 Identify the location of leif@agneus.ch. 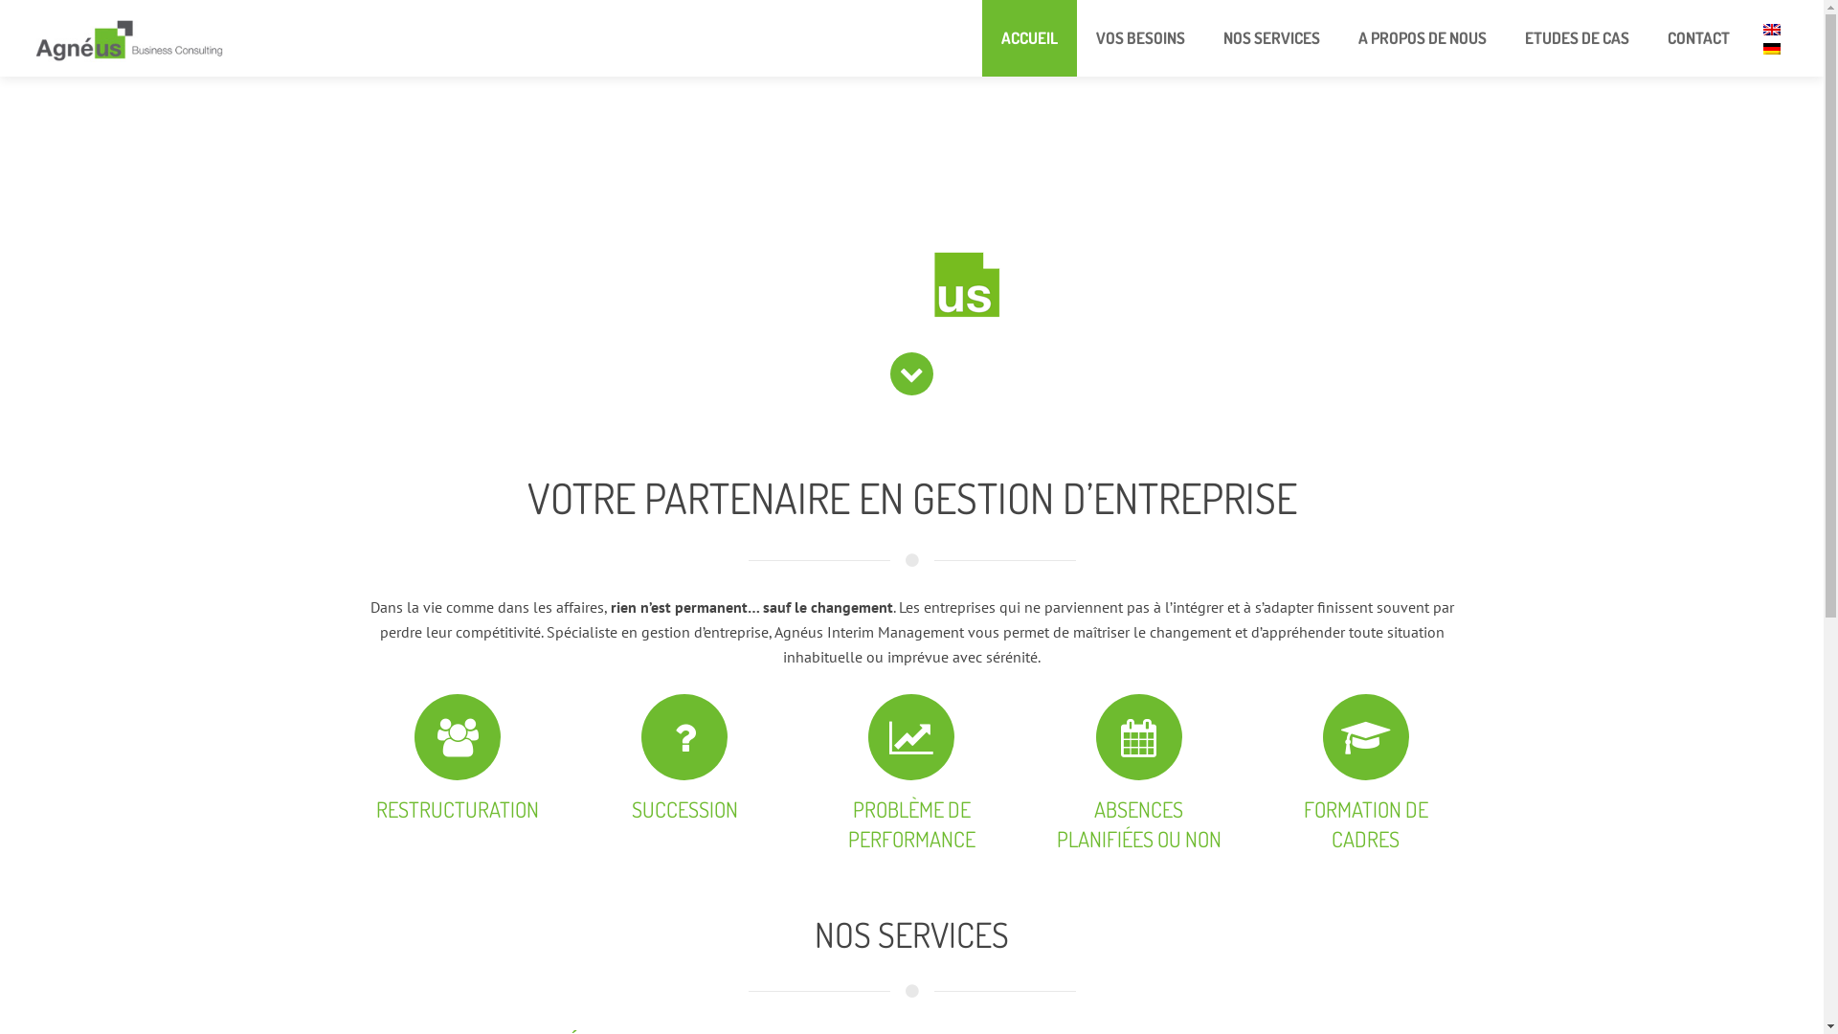
(1209, 831).